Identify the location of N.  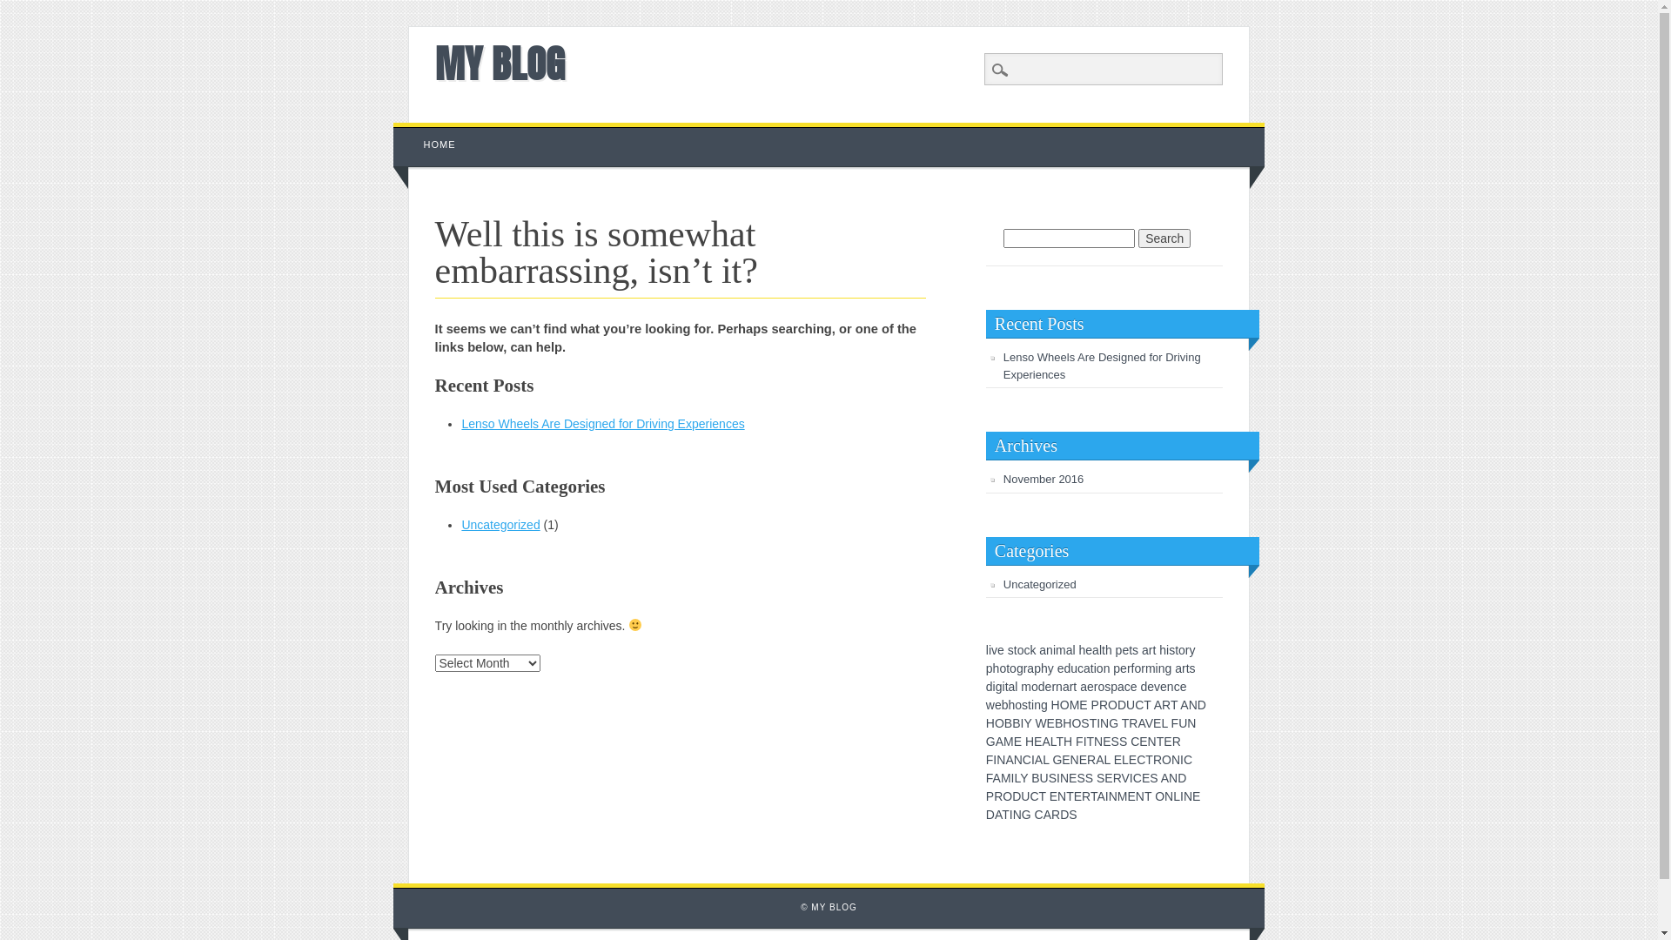
(1191, 723).